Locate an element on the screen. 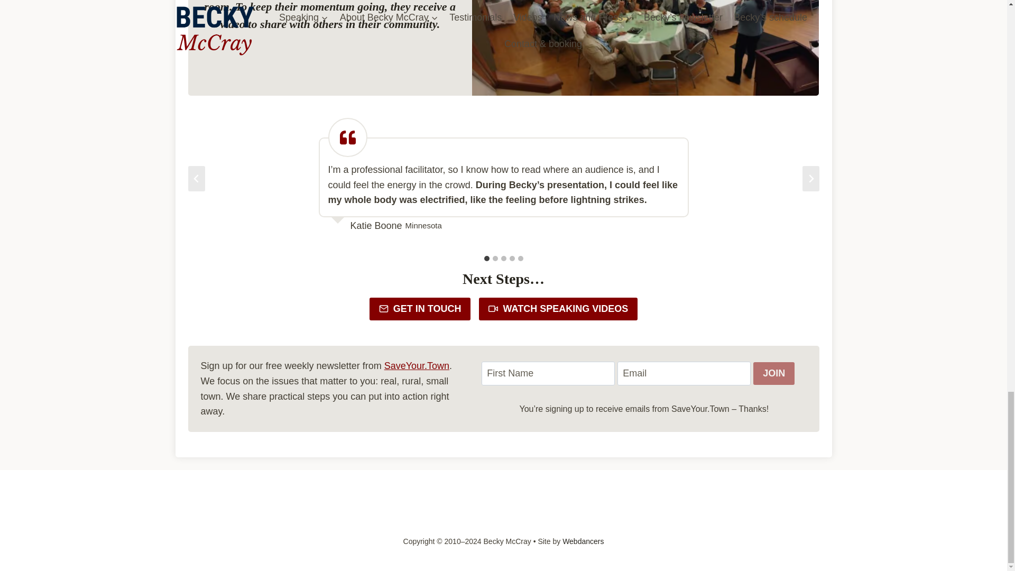 This screenshot has height=571, width=1015. WATCH SPEAKING VIDEOS is located at coordinates (558, 309).